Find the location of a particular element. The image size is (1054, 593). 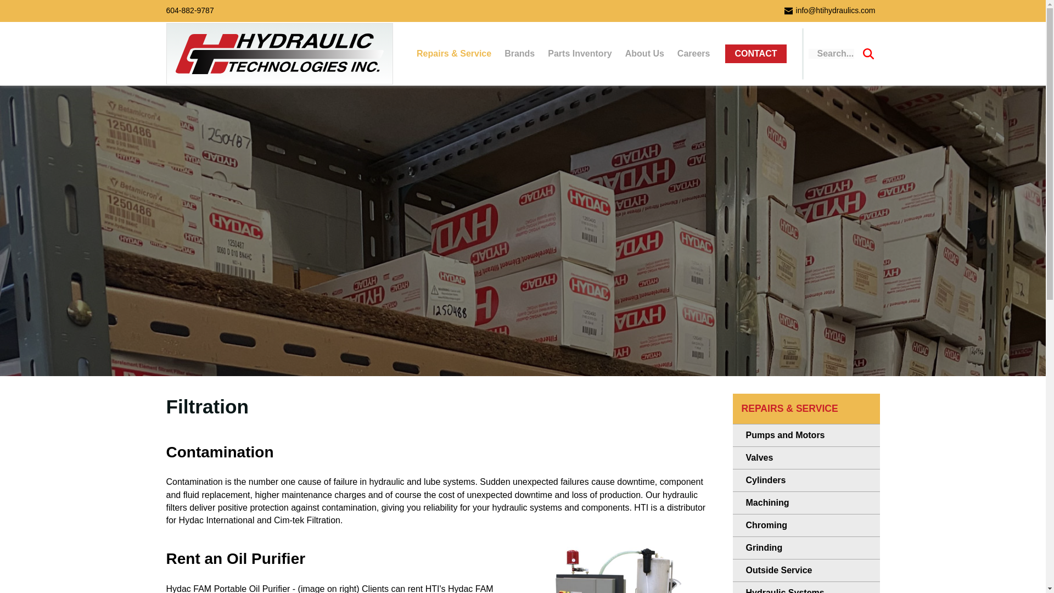

Chroming is located at coordinates (806, 525).